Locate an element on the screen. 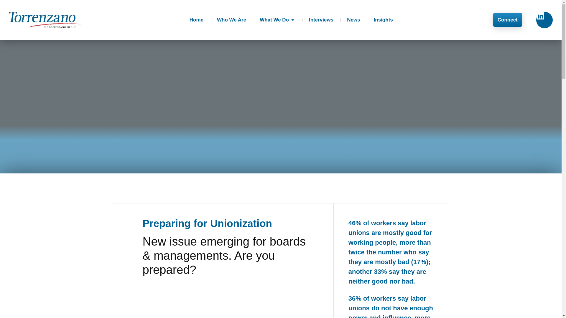  Who We Are is located at coordinates (231, 20).